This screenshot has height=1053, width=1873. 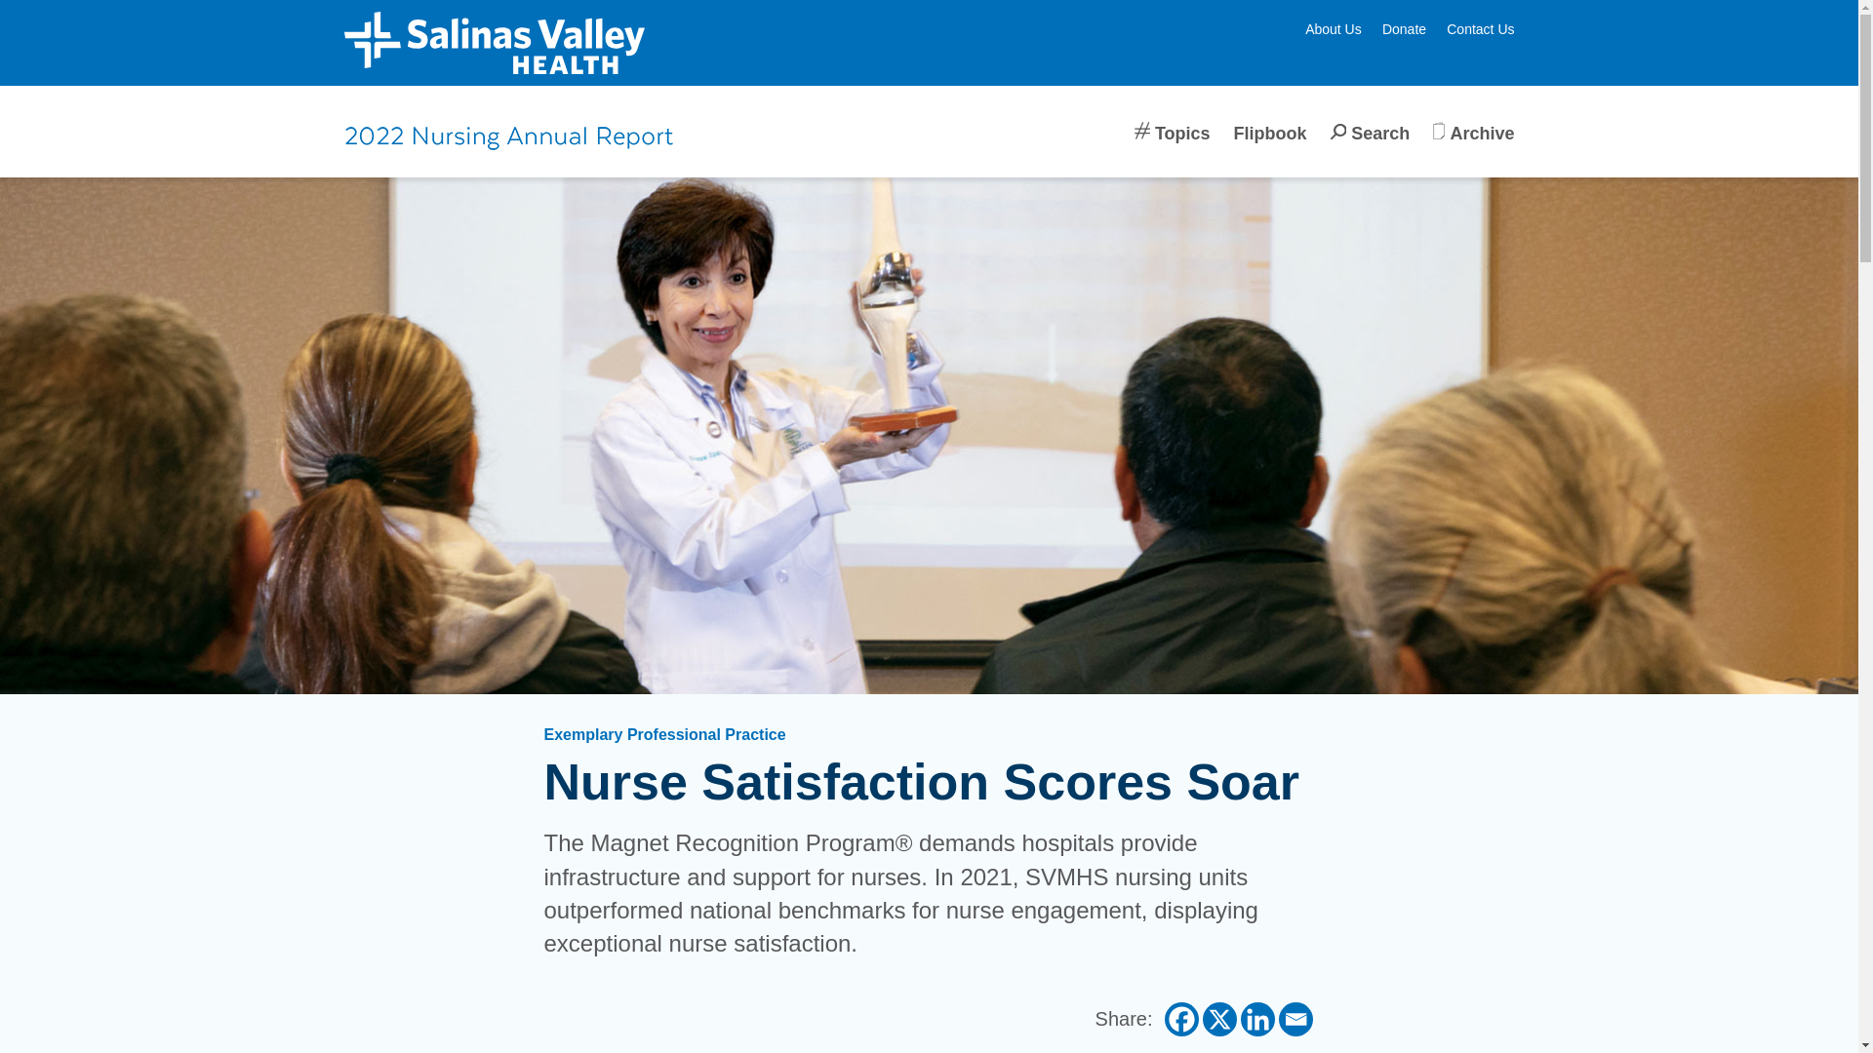 What do you see at coordinates (1257, 1019) in the screenshot?
I see `Linkedin` at bounding box center [1257, 1019].